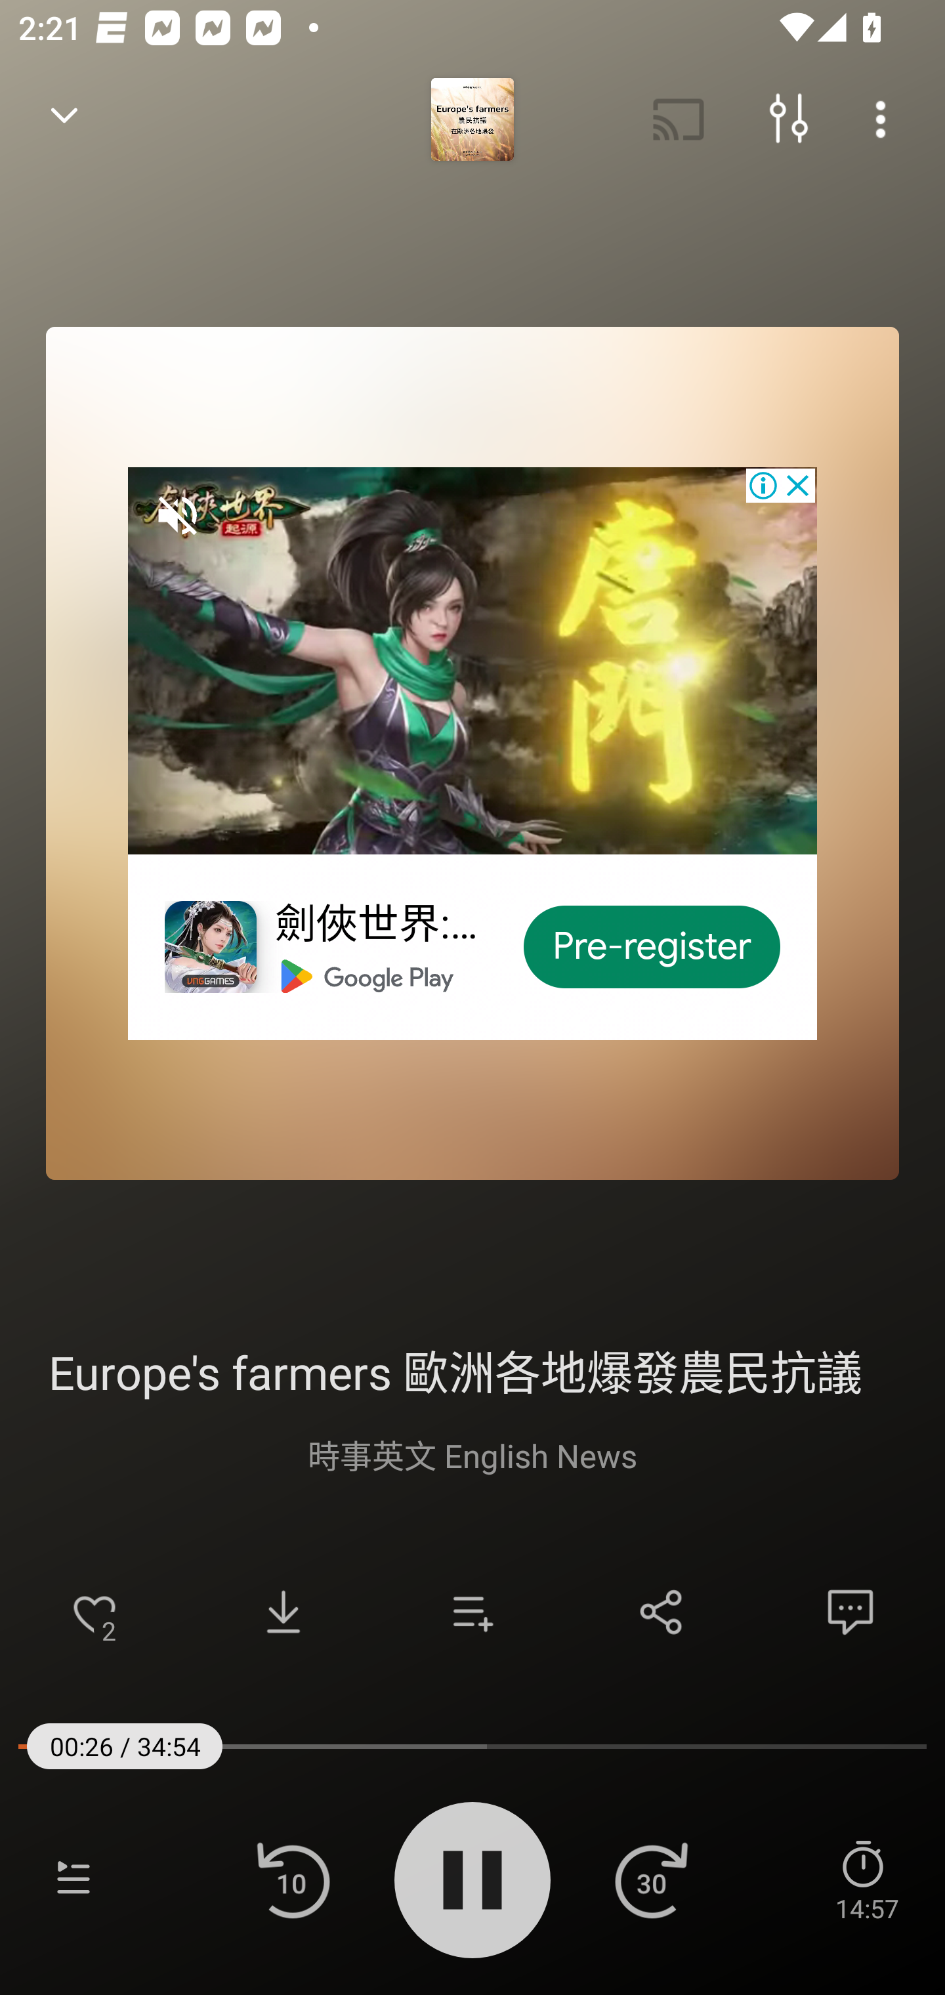 This screenshot has height=1995, width=945. I want to click on 時事英文 English News, so click(472, 1454).